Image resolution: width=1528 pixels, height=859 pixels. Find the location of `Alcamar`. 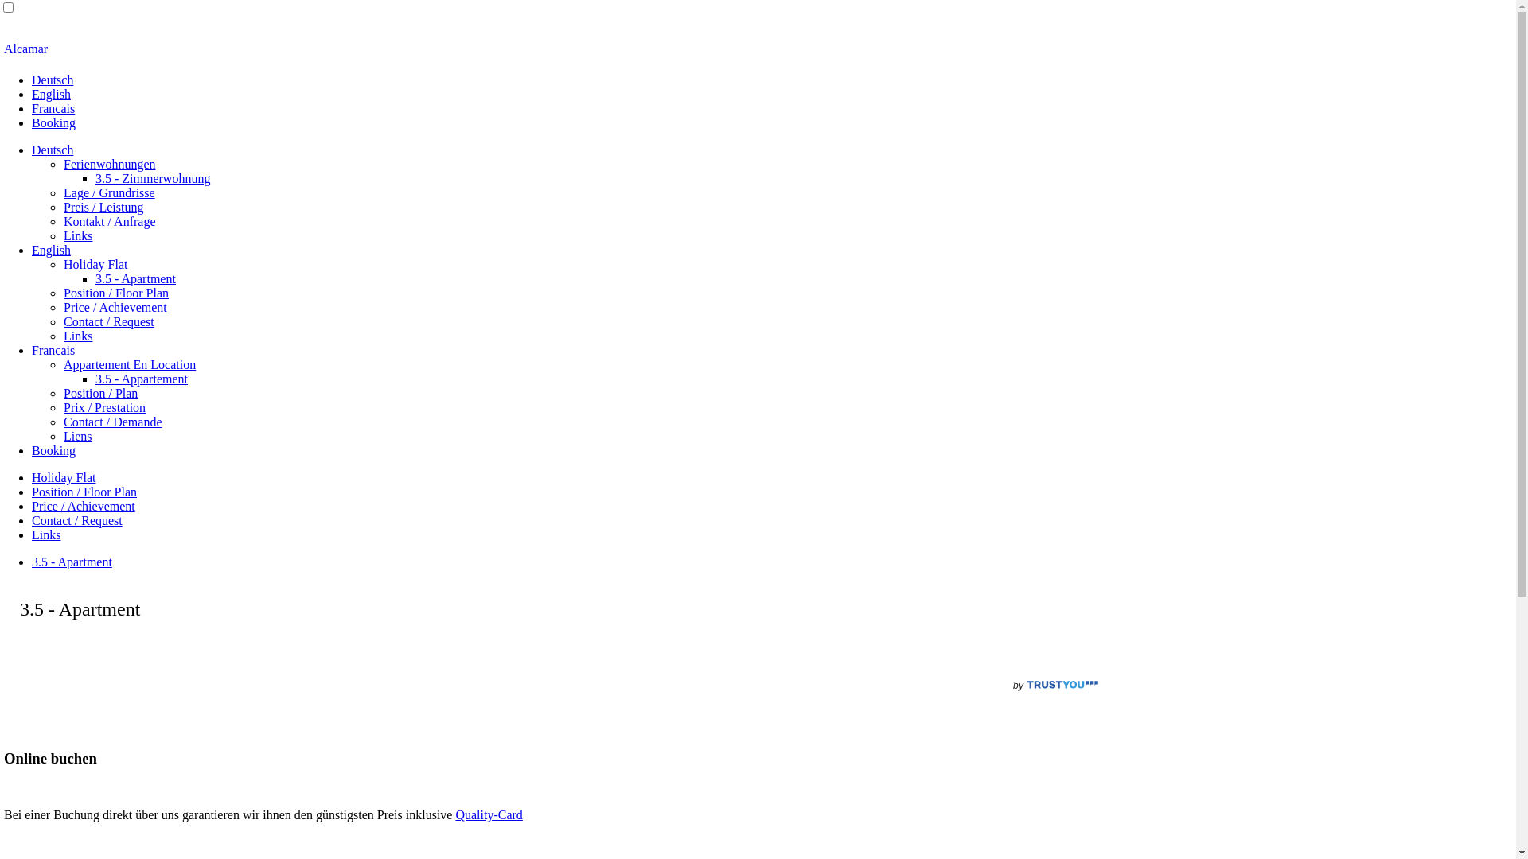

Alcamar is located at coordinates (758, 49).